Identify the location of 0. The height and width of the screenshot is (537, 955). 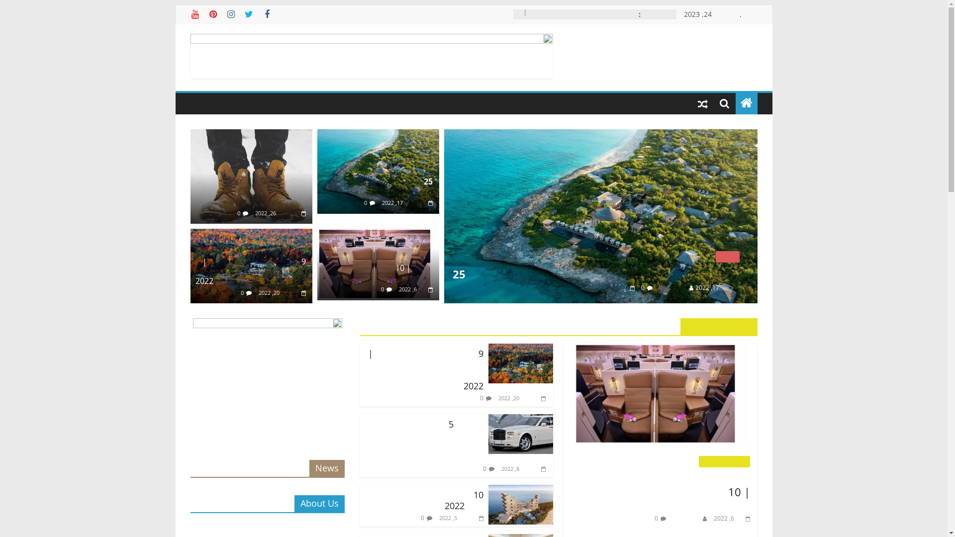
(484, 497).